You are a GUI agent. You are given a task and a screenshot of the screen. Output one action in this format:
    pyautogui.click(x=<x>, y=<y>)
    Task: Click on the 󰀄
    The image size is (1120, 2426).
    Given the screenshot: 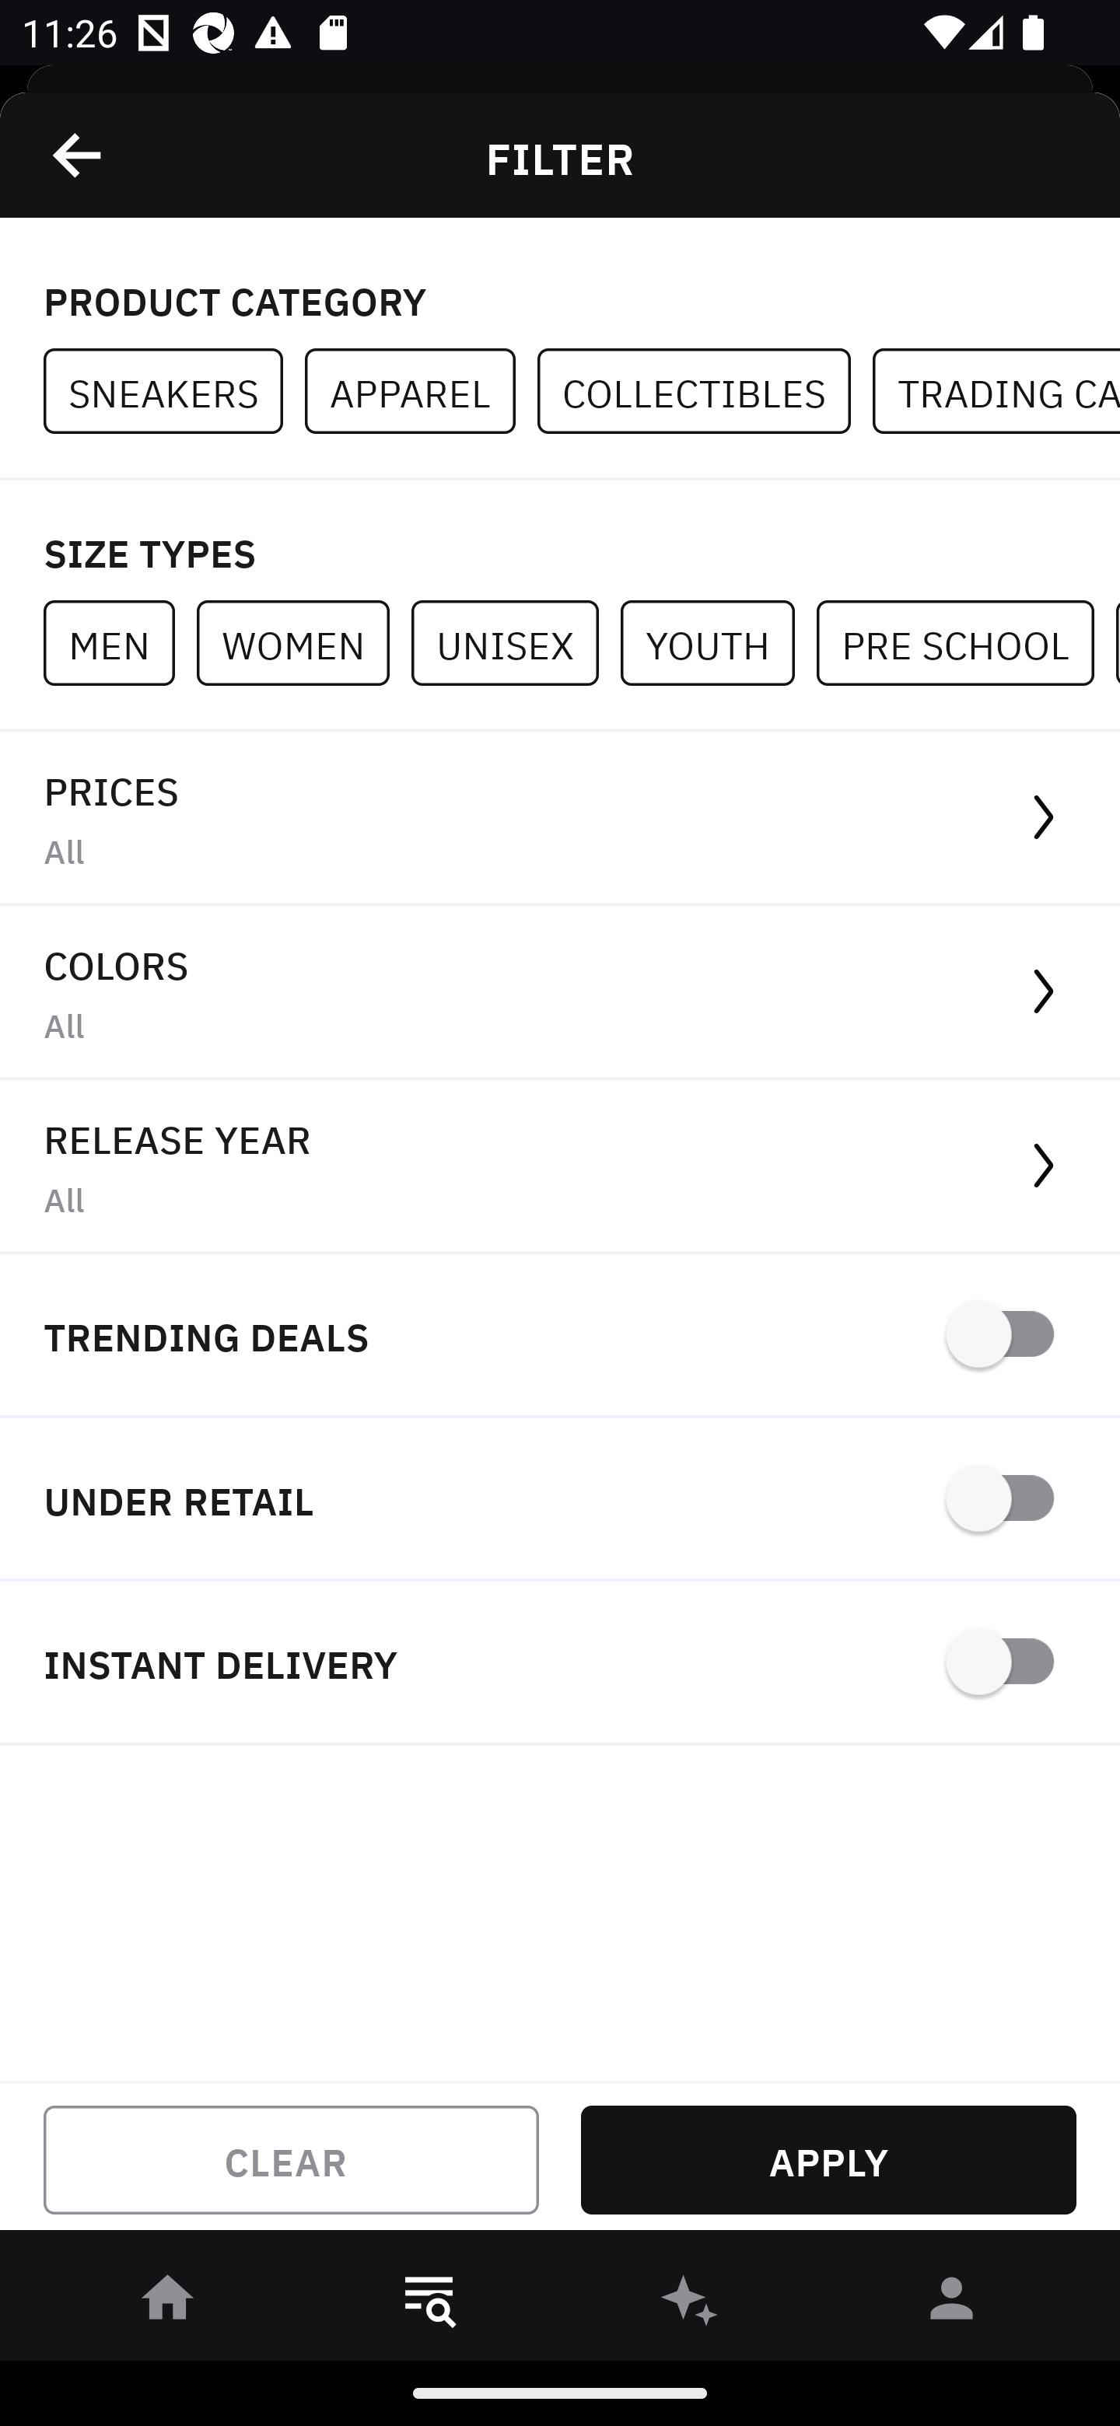 What is the action you would take?
    pyautogui.click(x=952, y=2303)
    